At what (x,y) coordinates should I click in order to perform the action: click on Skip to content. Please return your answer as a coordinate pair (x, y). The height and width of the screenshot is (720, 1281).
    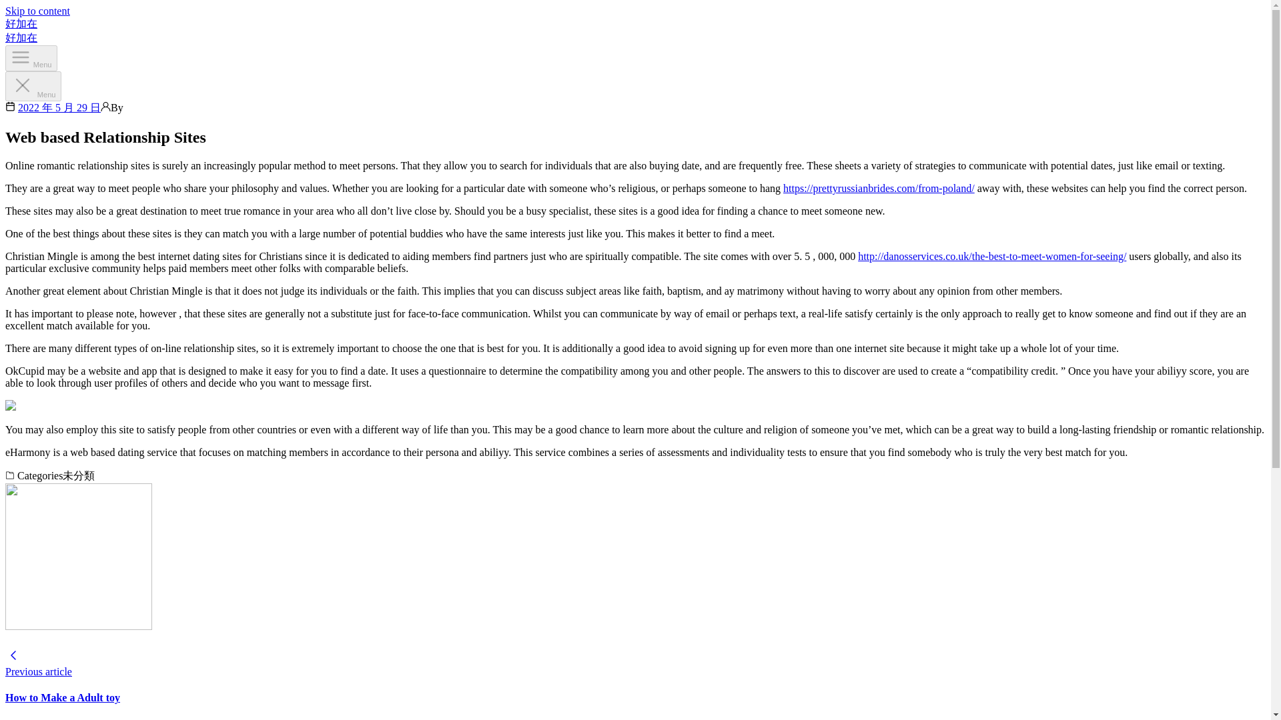
    Looking at the image, I should click on (37, 11).